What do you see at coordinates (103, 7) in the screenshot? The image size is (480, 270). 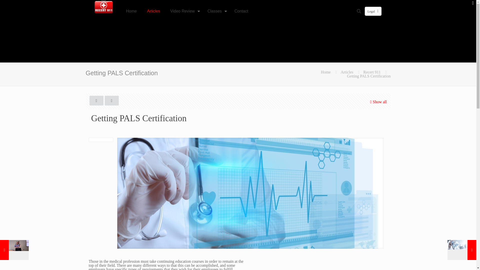 I see `Recert911 - CPR, ACLS, PALS, and BLS Texas` at bounding box center [103, 7].